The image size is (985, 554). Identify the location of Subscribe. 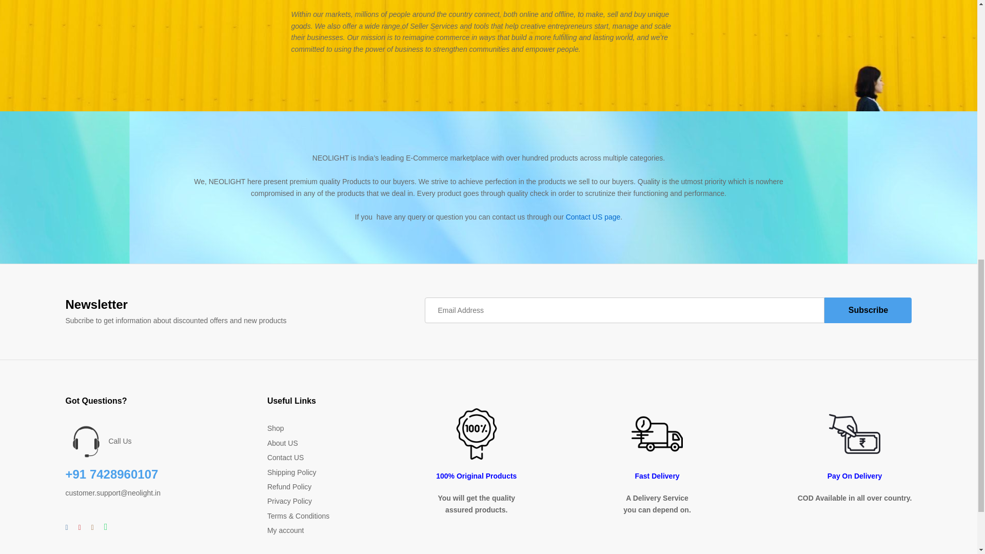
(868, 310).